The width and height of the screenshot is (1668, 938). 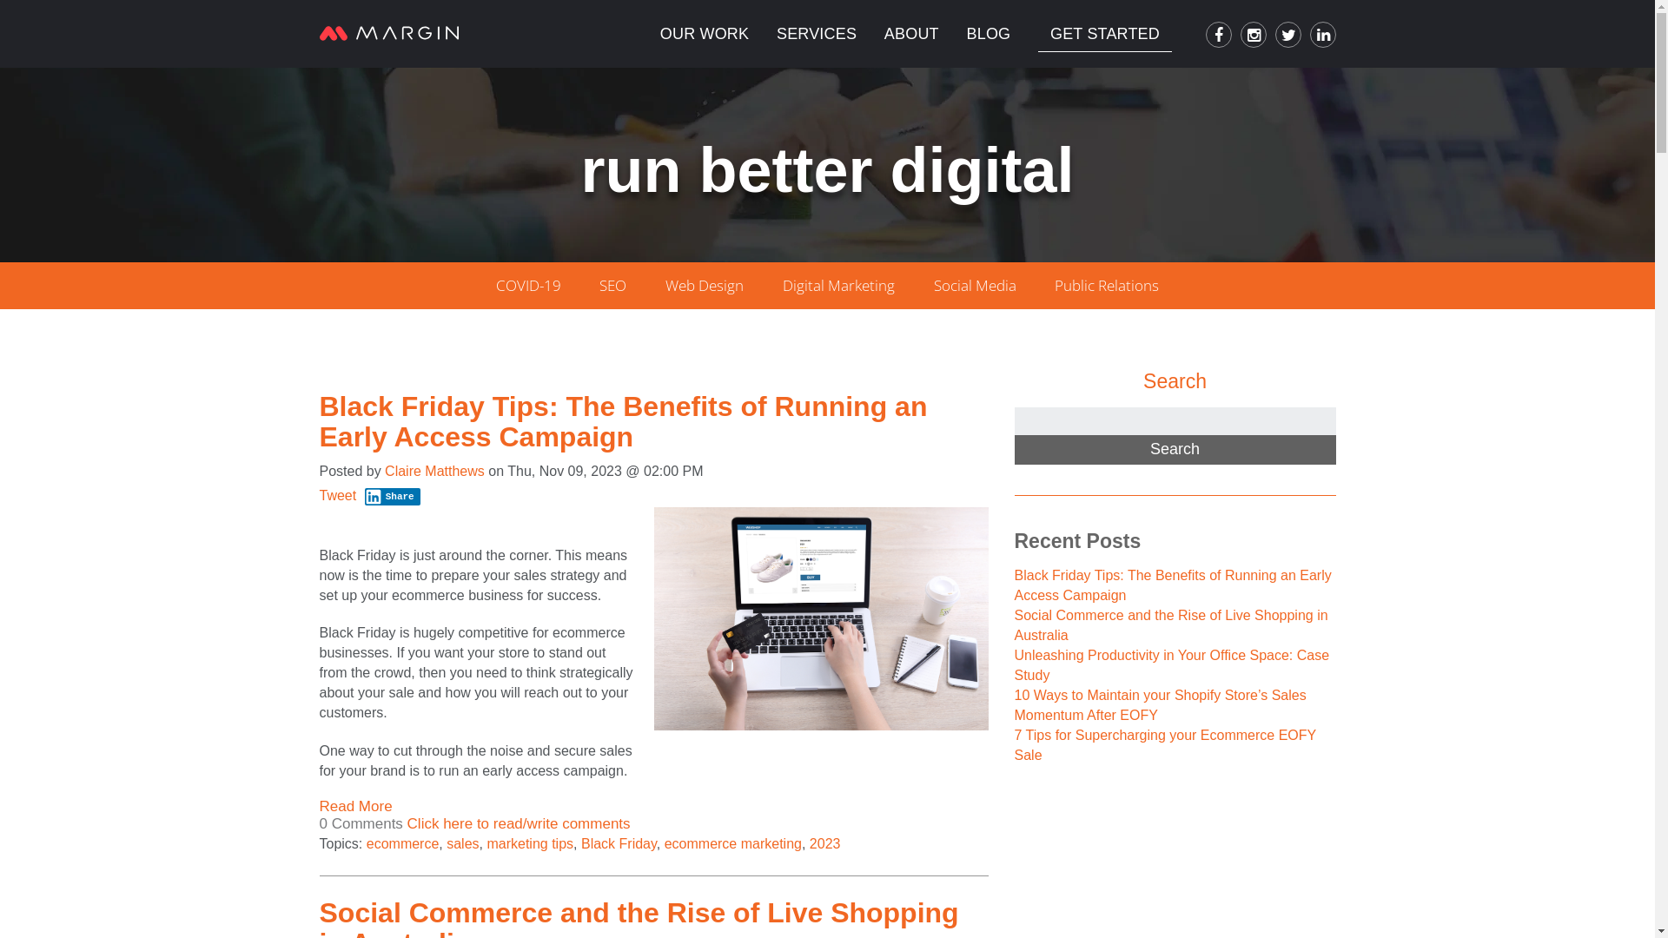 What do you see at coordinates (825, 844) in the screenshot?
I see `2023` at bounding box center [825, 844].